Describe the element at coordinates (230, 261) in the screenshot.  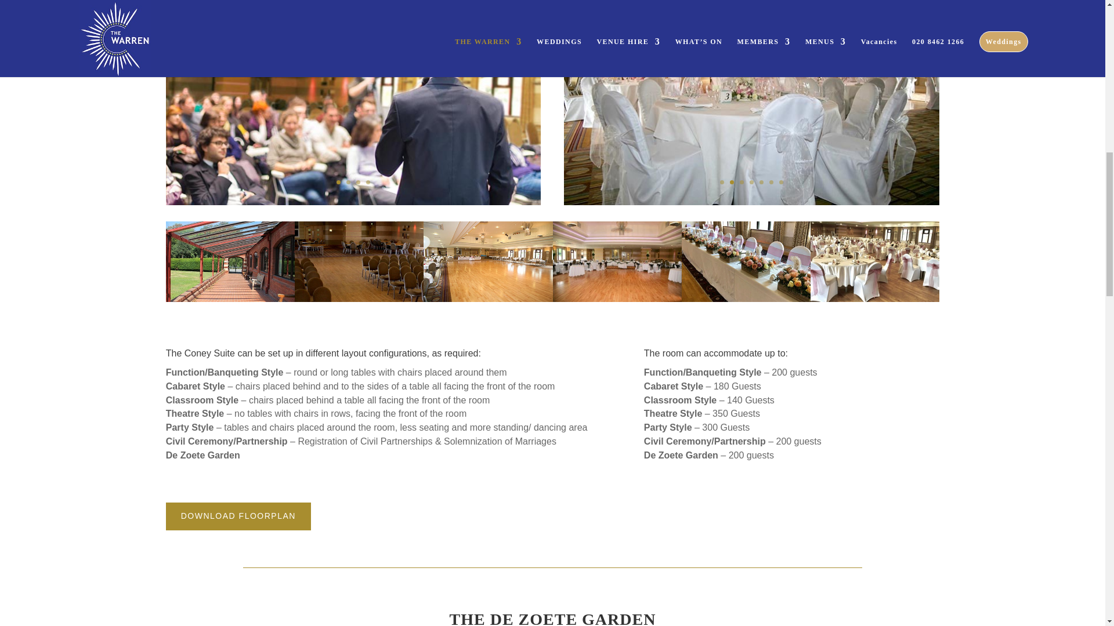
I see `The Warren Coney Suite sm 6 min` at that location.